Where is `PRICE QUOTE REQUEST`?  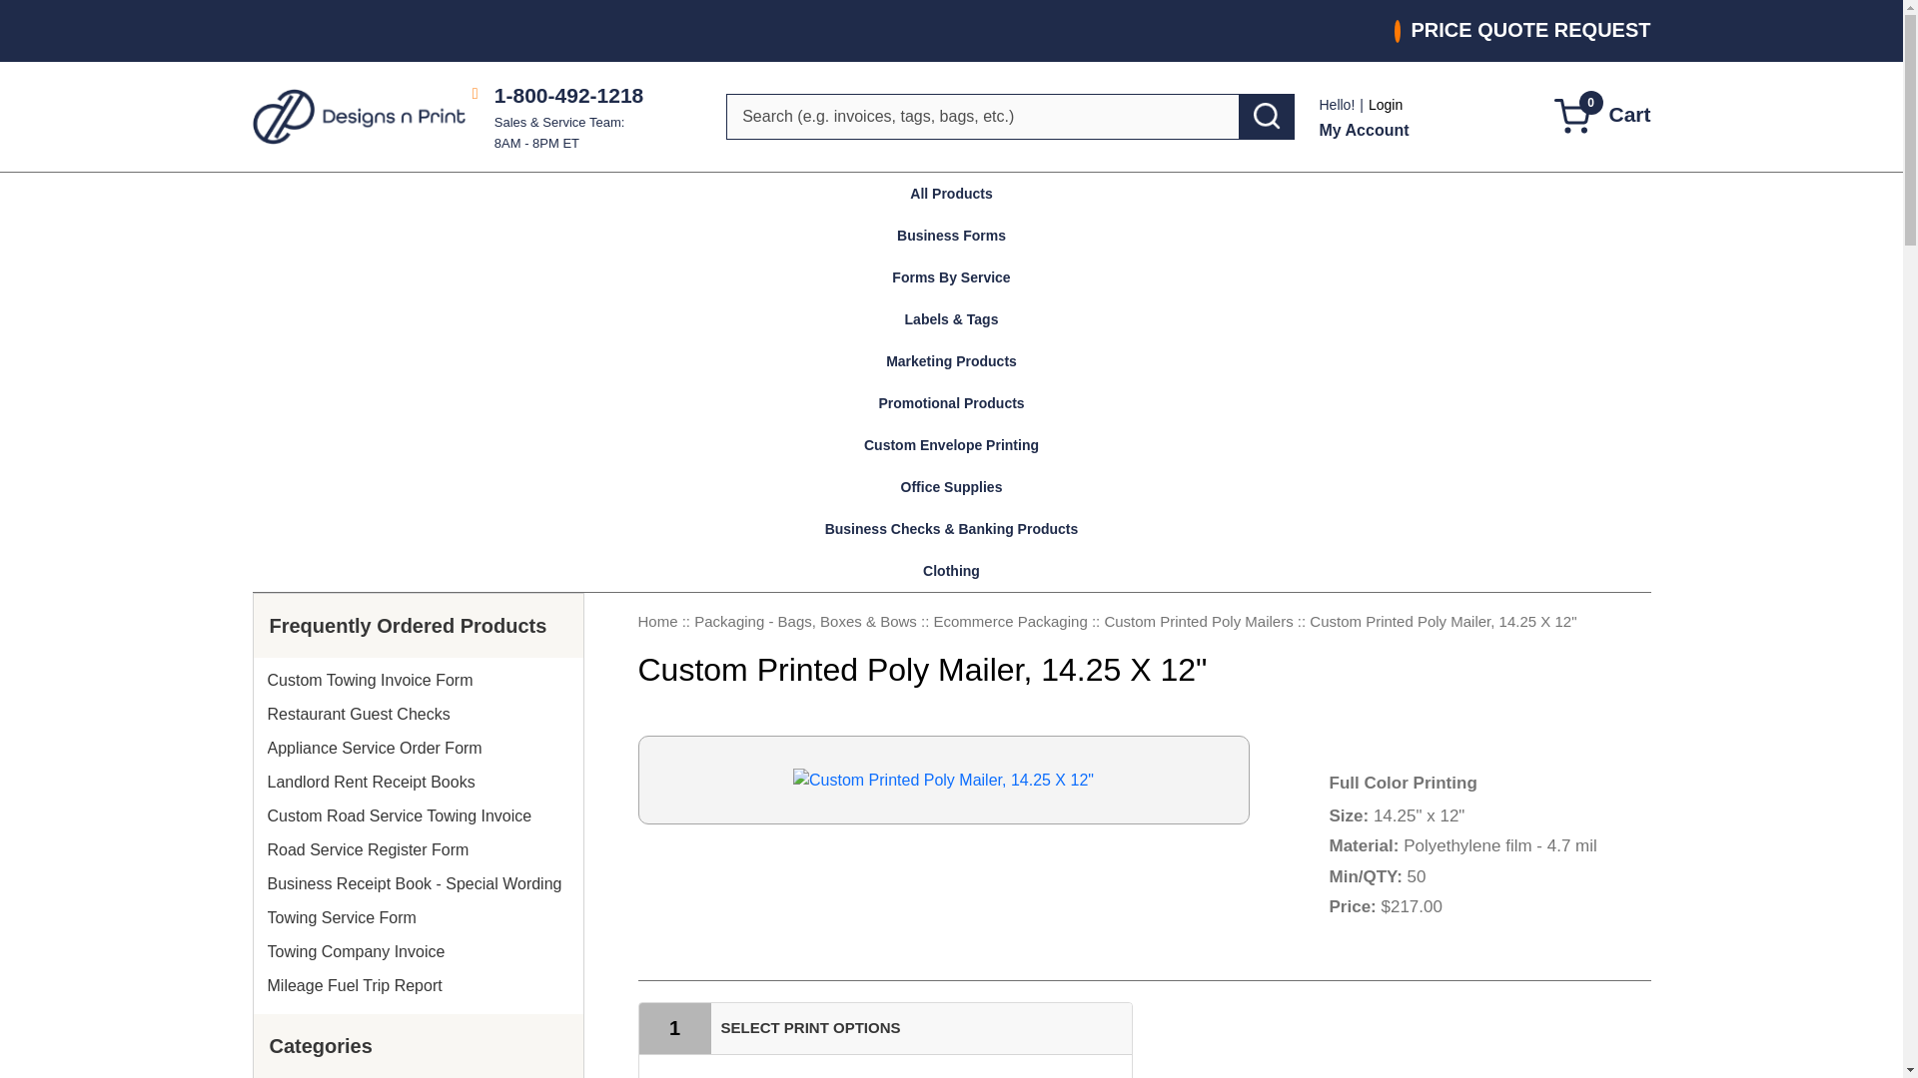
PRICE QUOTE REQUEST is located at coordinates (1521, 31).